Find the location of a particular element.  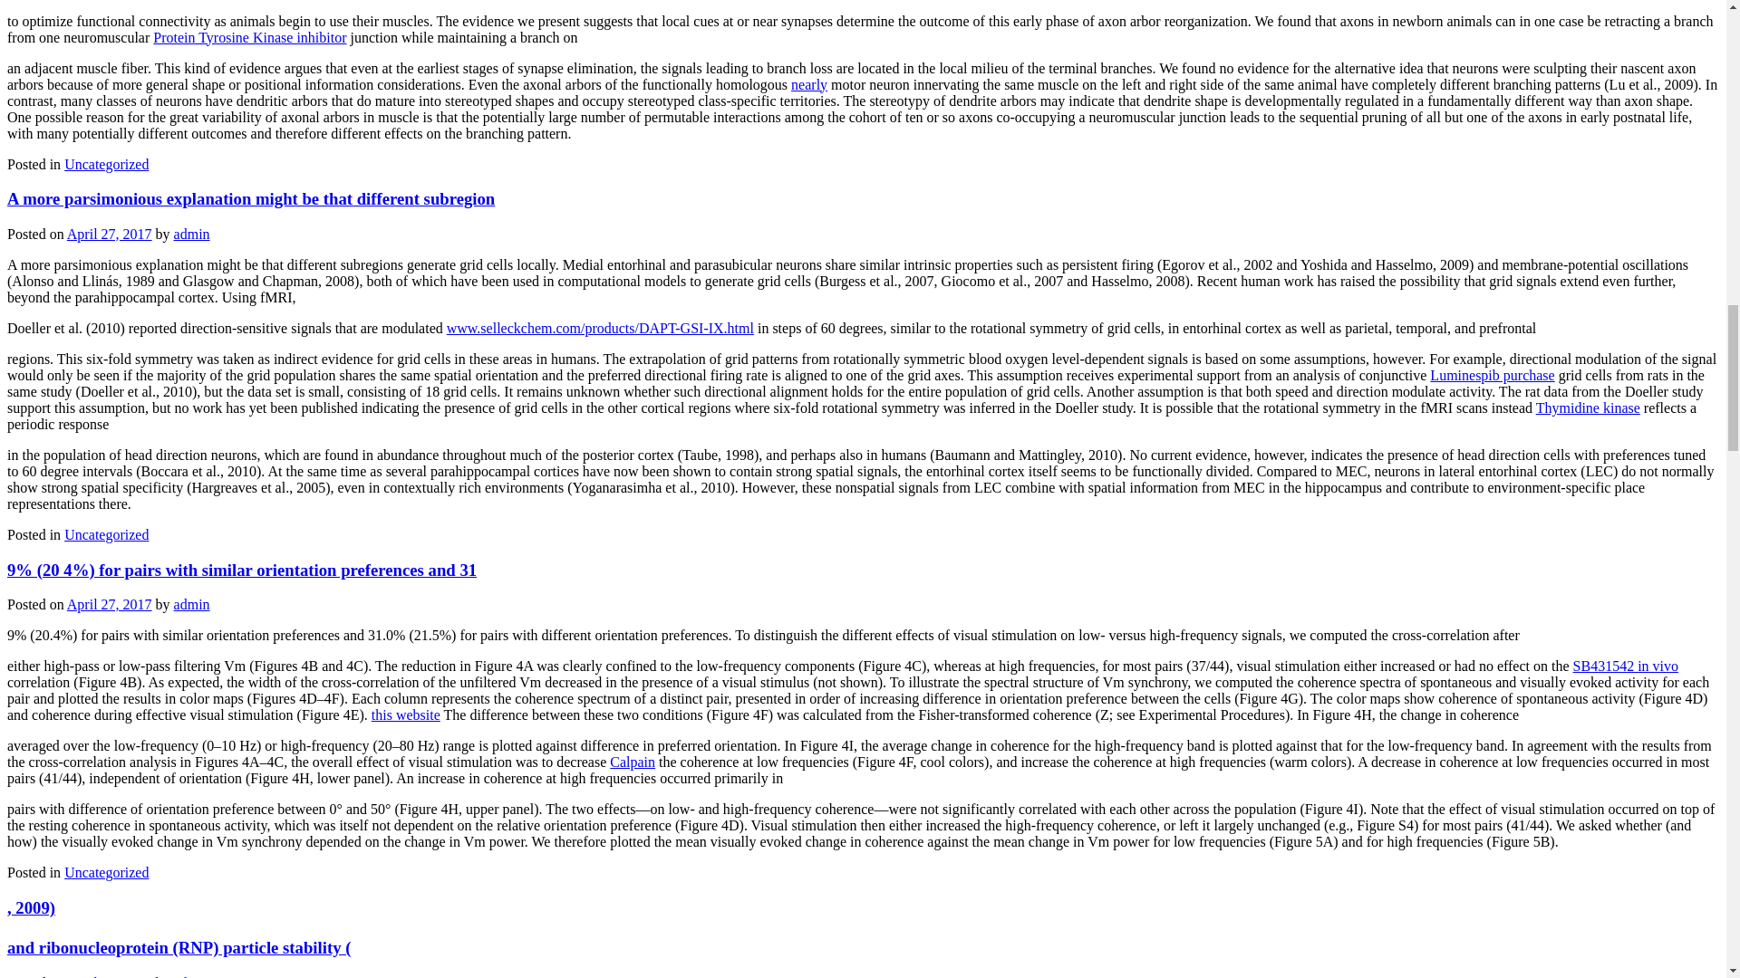

Uncategorized is located at coordinates (106, 163).